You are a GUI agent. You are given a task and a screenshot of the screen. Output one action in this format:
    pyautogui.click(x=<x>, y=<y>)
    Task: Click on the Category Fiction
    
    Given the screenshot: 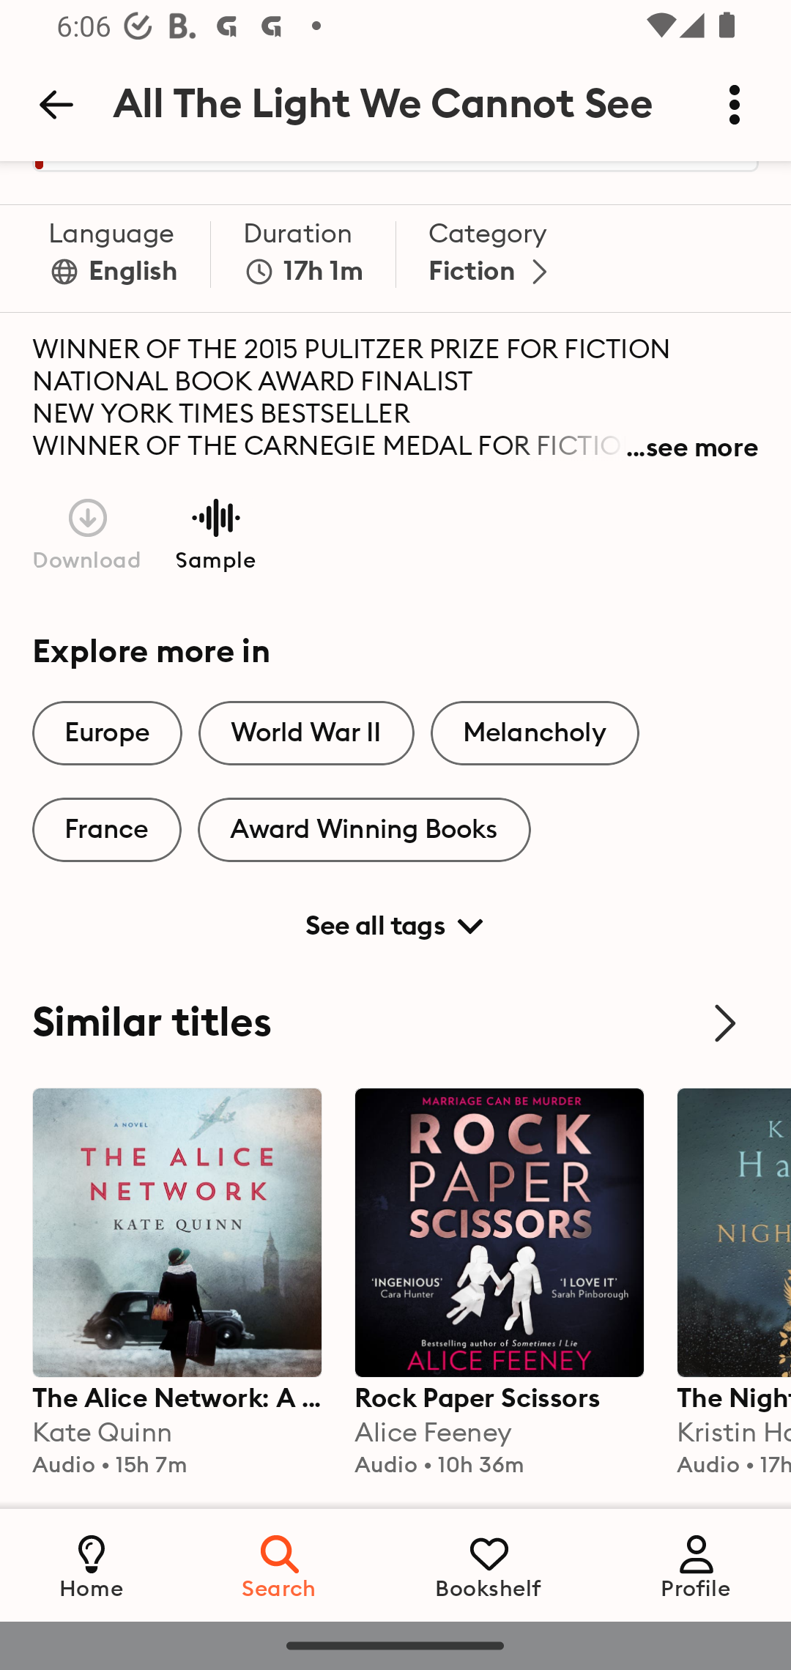 What is the action you would take?
    pyautogui.click(x=492, y=259)
    